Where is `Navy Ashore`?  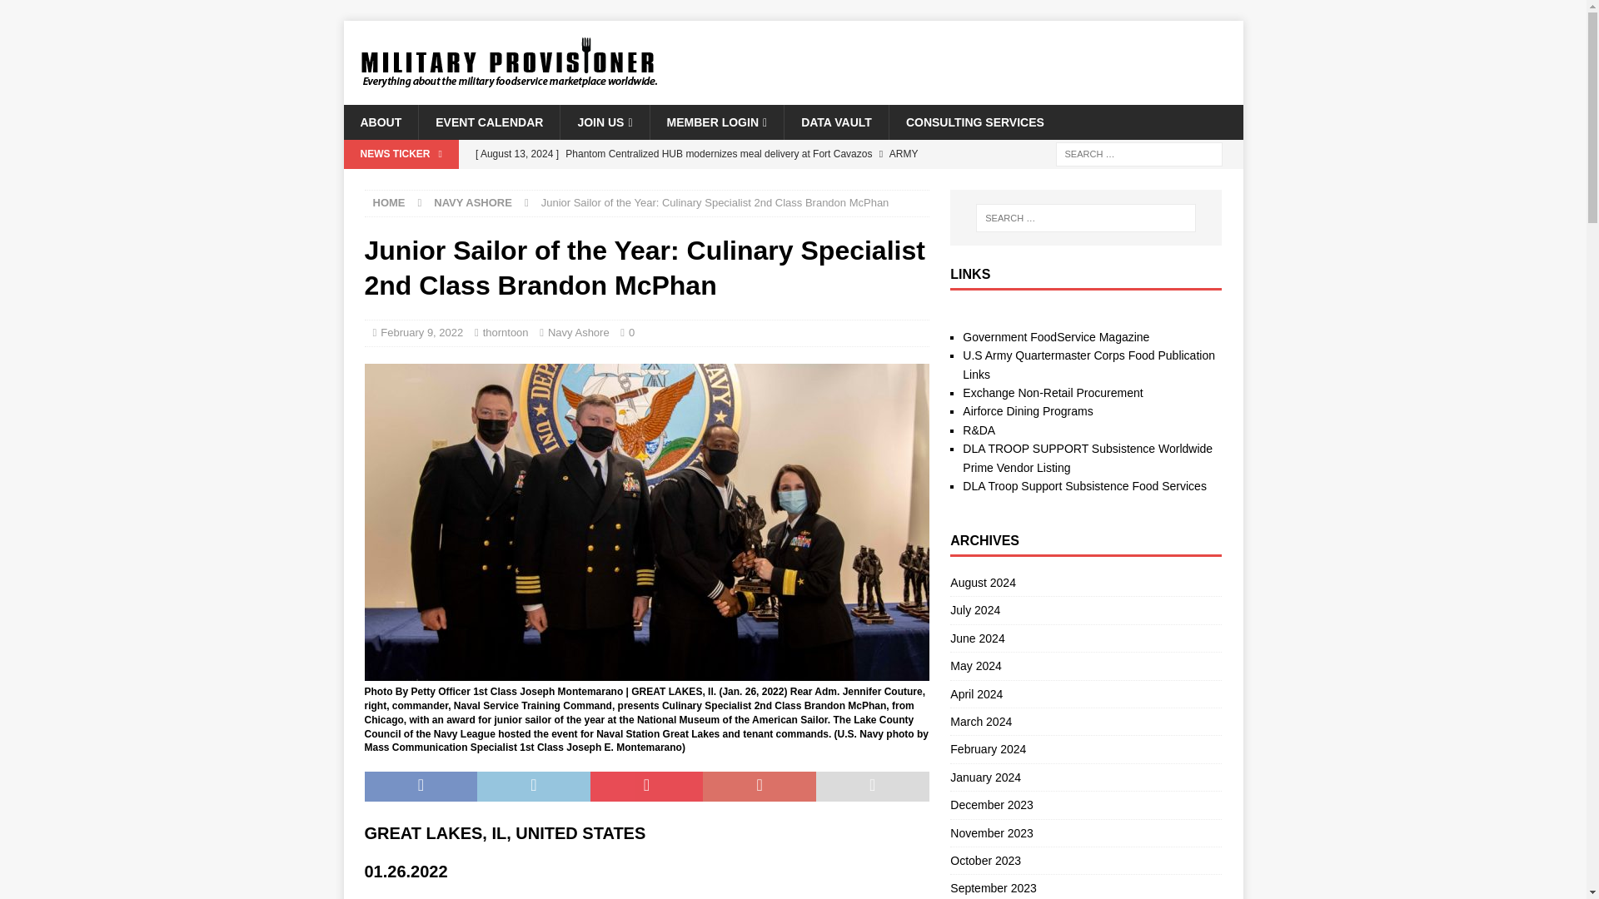
Navy Ashore is located at coordinates (578, 333).